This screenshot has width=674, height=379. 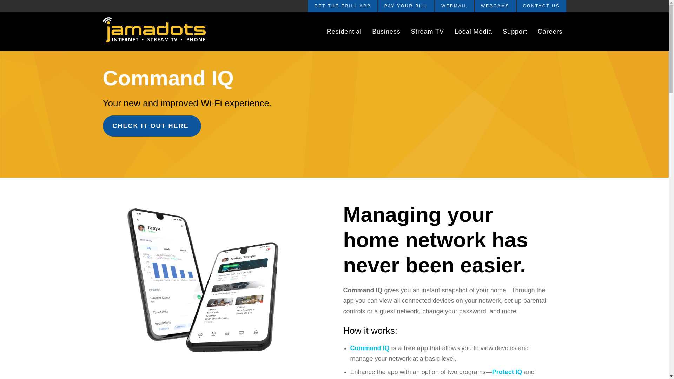 What do you see at coordinates (515, 32) in the screenshot?
I see `Support` at bounding box center [515, 32].